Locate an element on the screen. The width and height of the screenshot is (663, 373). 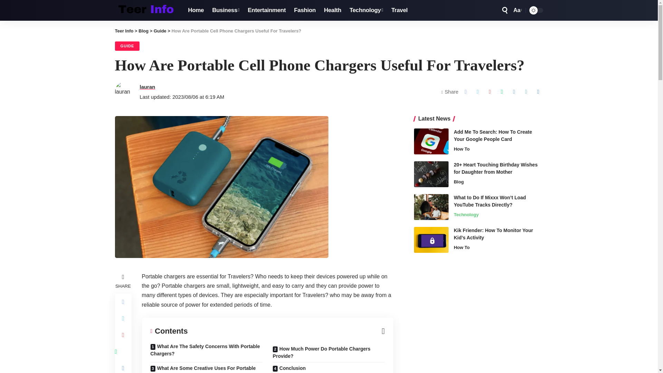
Add Me To Search: How To Create Your Google People Card is located at coordinates (431, 141).